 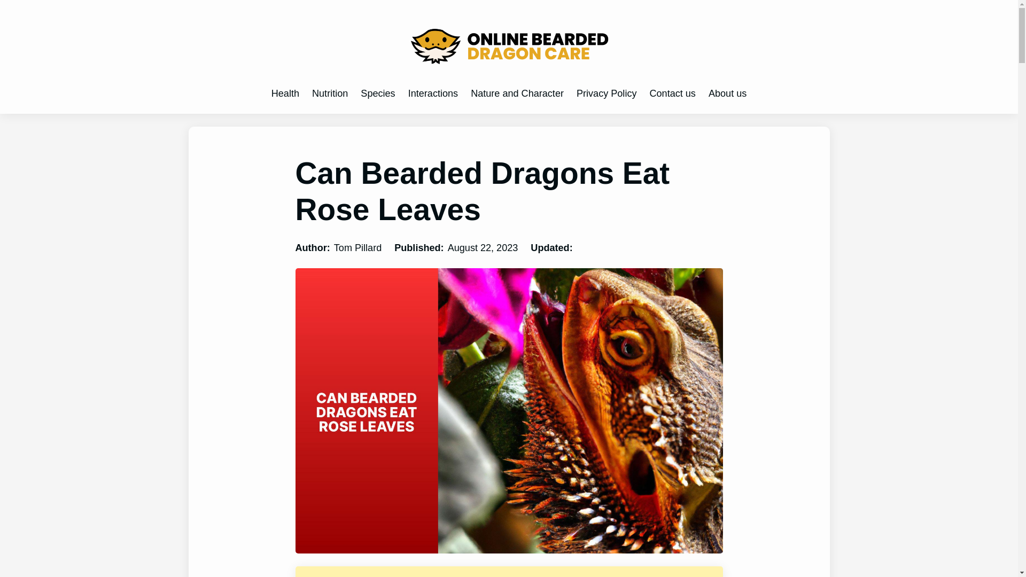 What do you see at coordinates (728, 93) in the screenshot?
I see `About us` at bounding box center [728, 93].